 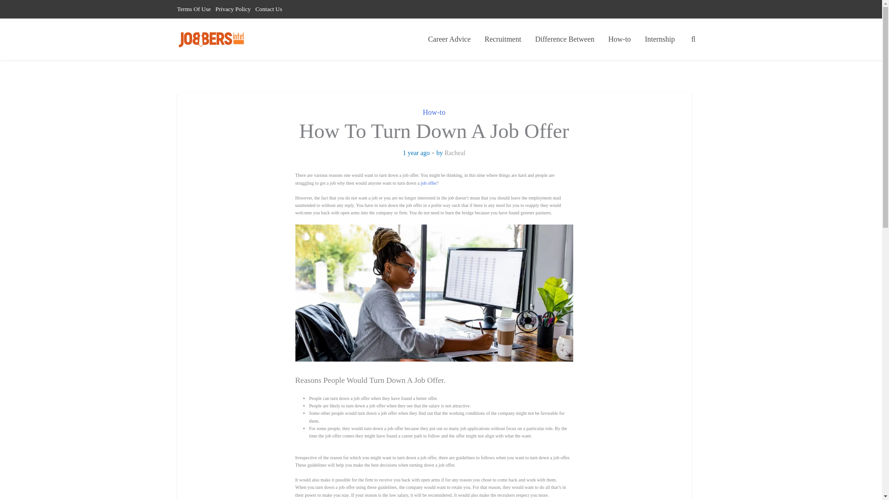 What do you see at coordinates (434, 112) in the screenshot?
I see `How-to` at bounding box center [434, 112].